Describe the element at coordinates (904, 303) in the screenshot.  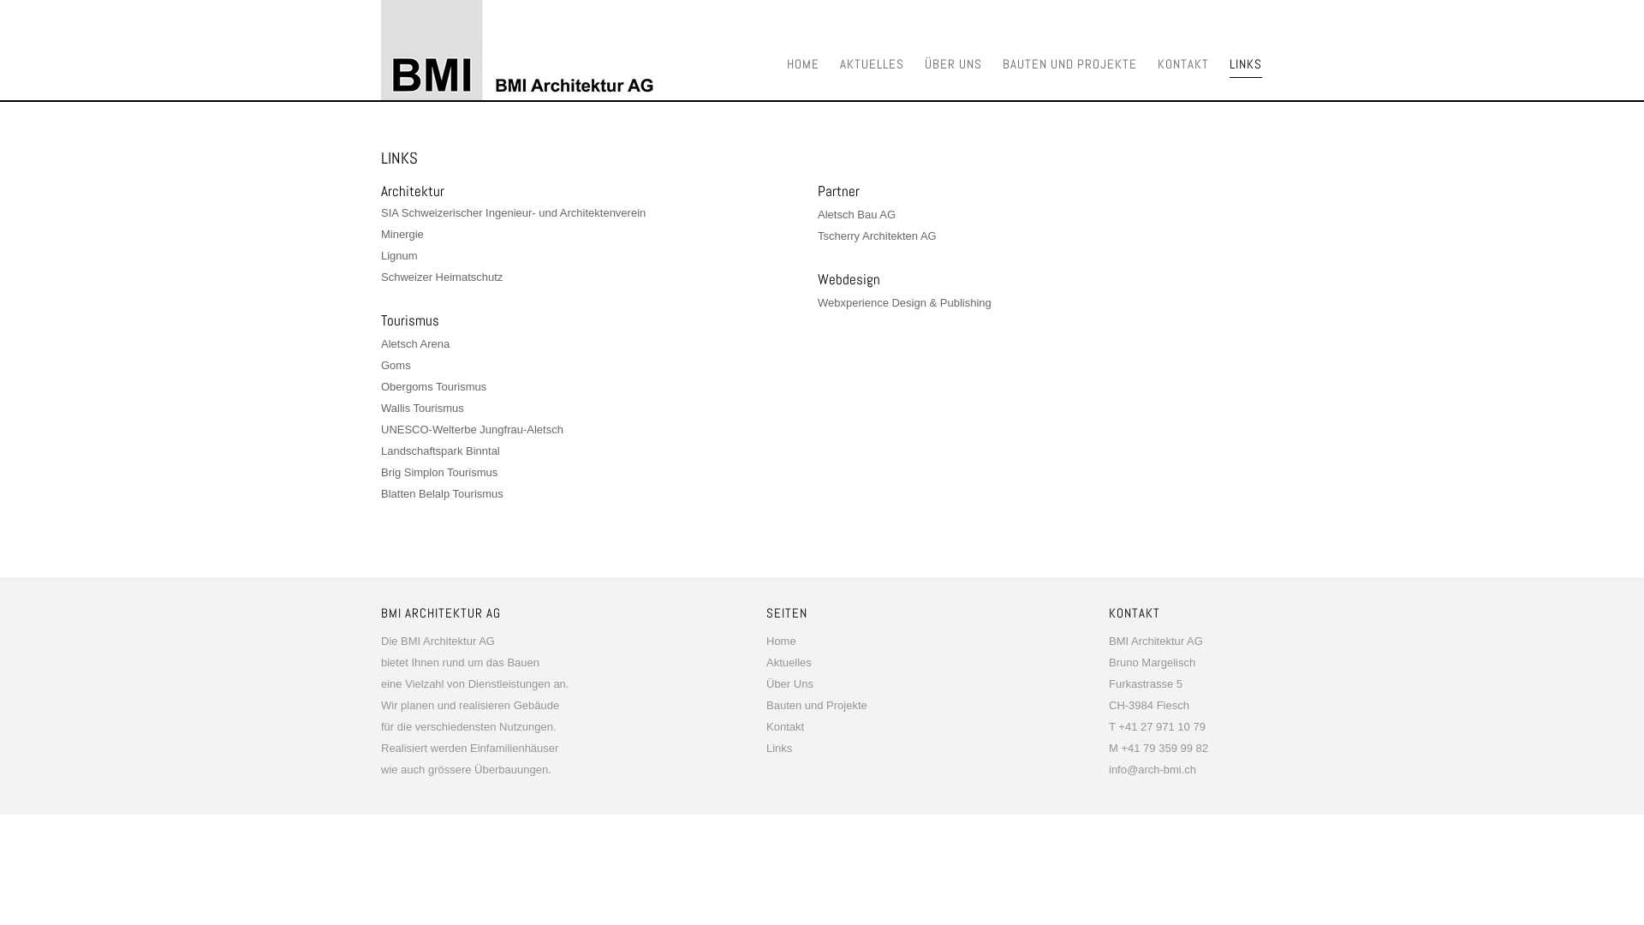
I see `Webxperience Design & Publishing` at that location.